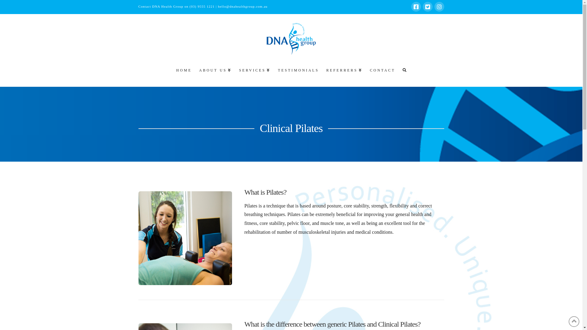  Describe the element at coordinates (183, 73) in the screenshot. I see `HOME` at that location.